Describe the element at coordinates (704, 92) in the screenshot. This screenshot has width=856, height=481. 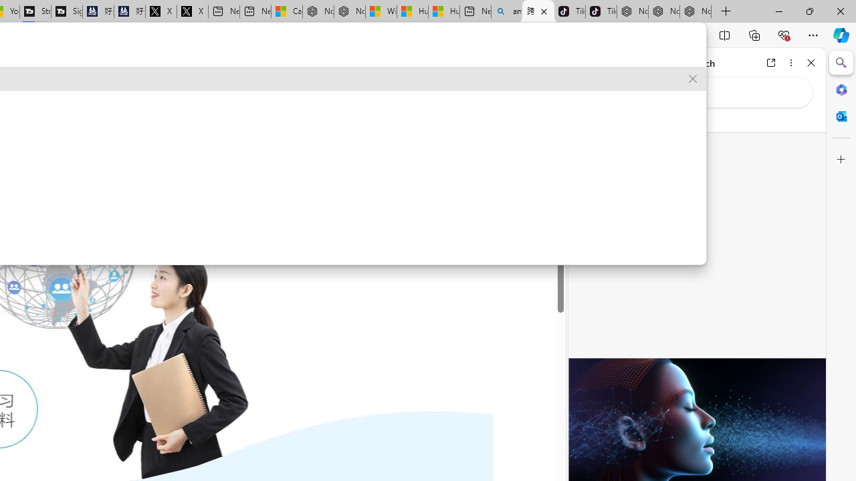
I see `Search the web` at that location.